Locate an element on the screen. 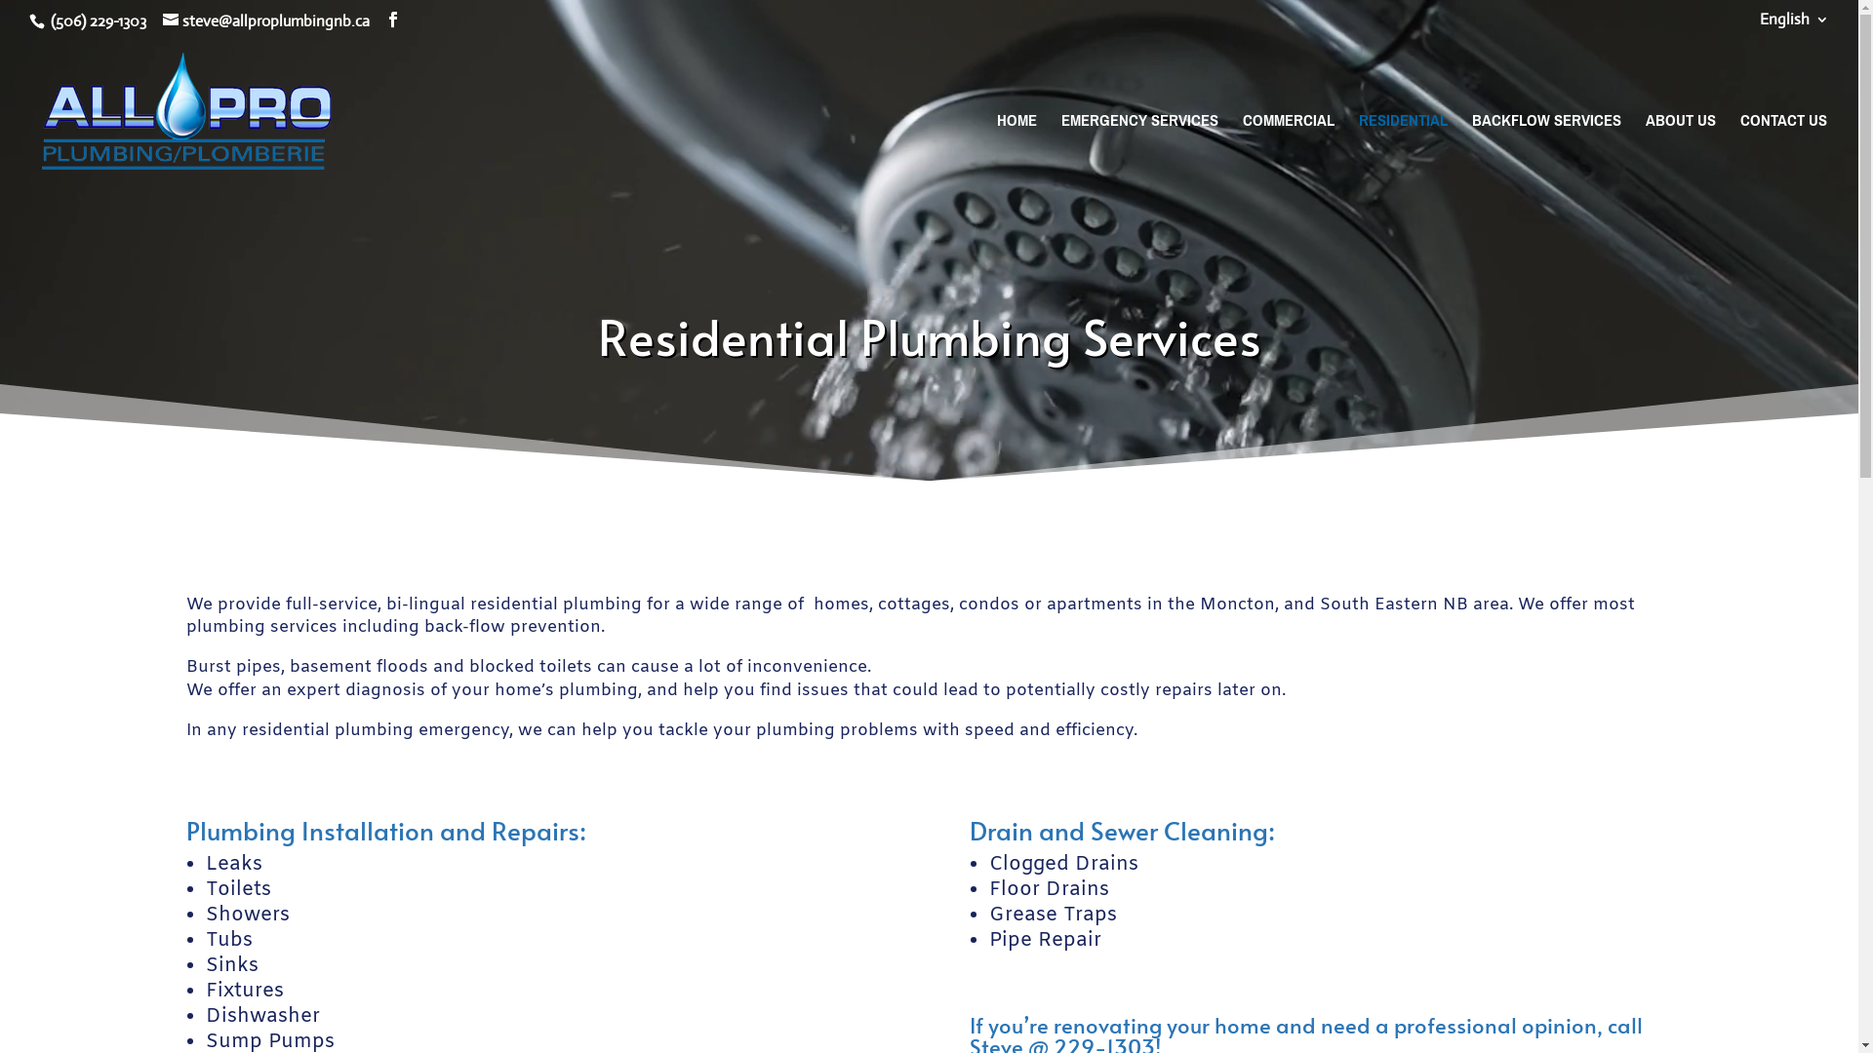 This screenshot has width=1873, height=1053. English is located at coordinates (1795, 25).